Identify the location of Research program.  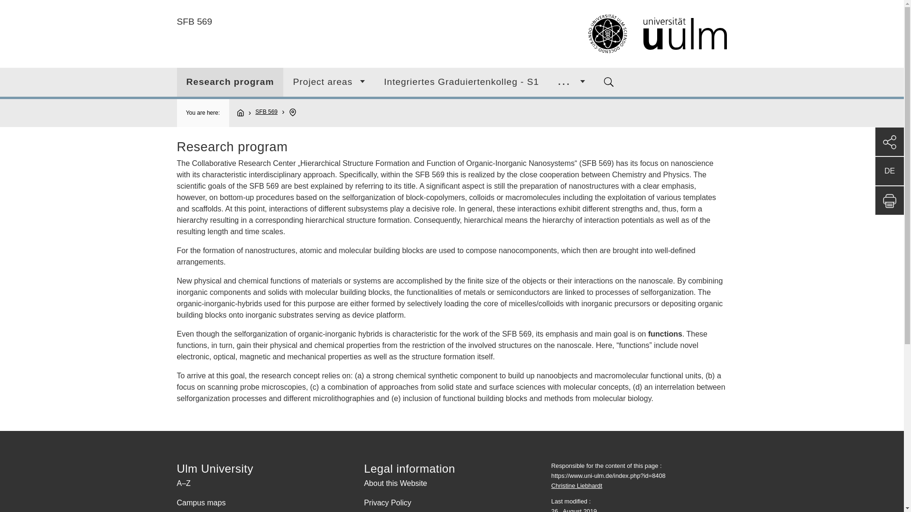
(230, 82).